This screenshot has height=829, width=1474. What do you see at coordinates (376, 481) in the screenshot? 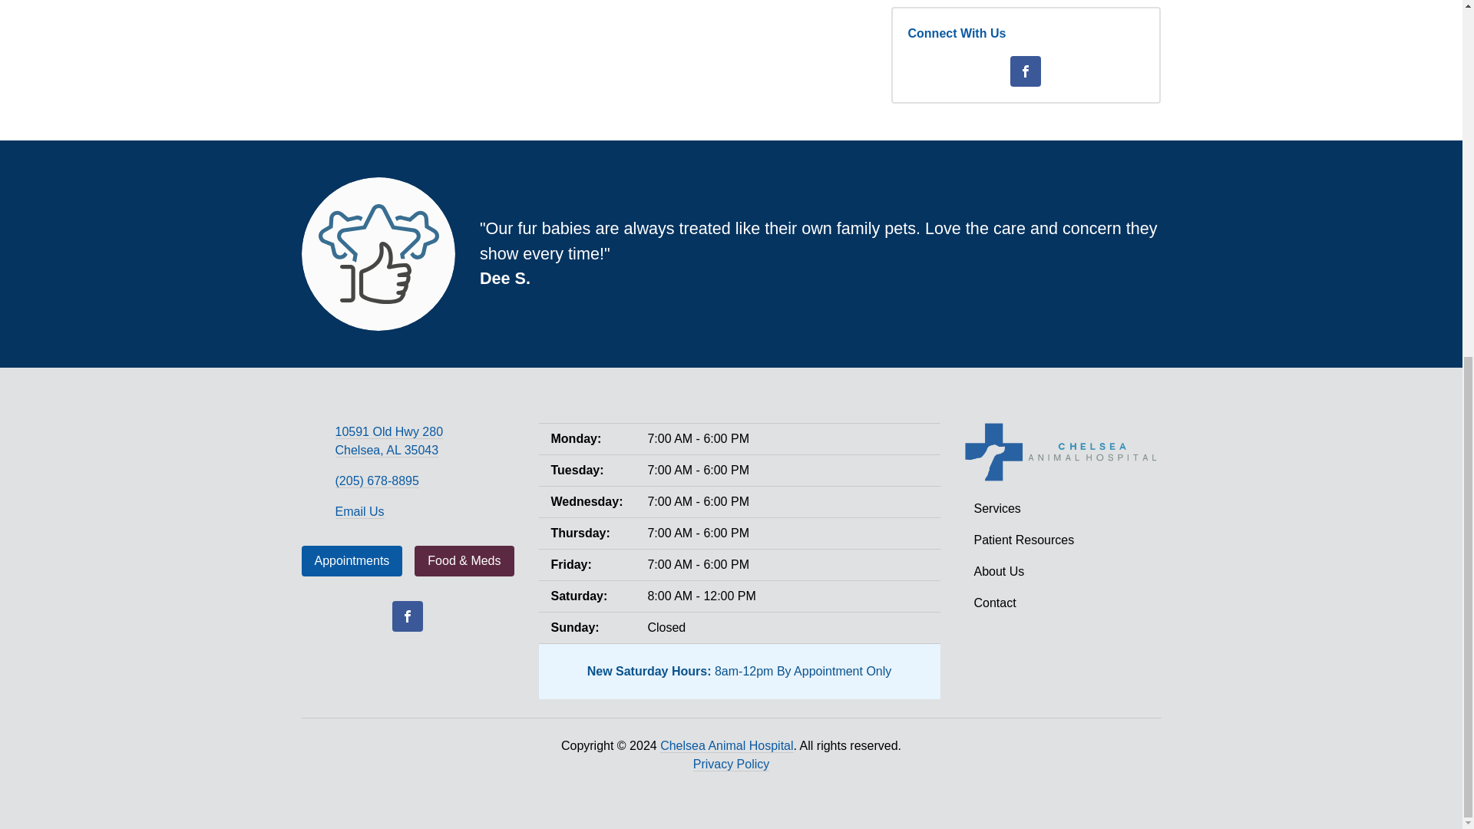
I see `Call Us` at bounding box center [376, 481].